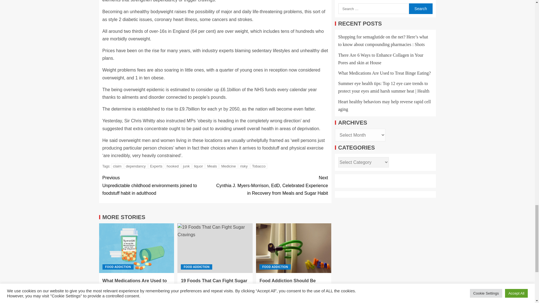 The height and width of the screenshot is (303, 539). Describe the element at coordinates (186, 166) in the screenshot. I see `junk` at that location.